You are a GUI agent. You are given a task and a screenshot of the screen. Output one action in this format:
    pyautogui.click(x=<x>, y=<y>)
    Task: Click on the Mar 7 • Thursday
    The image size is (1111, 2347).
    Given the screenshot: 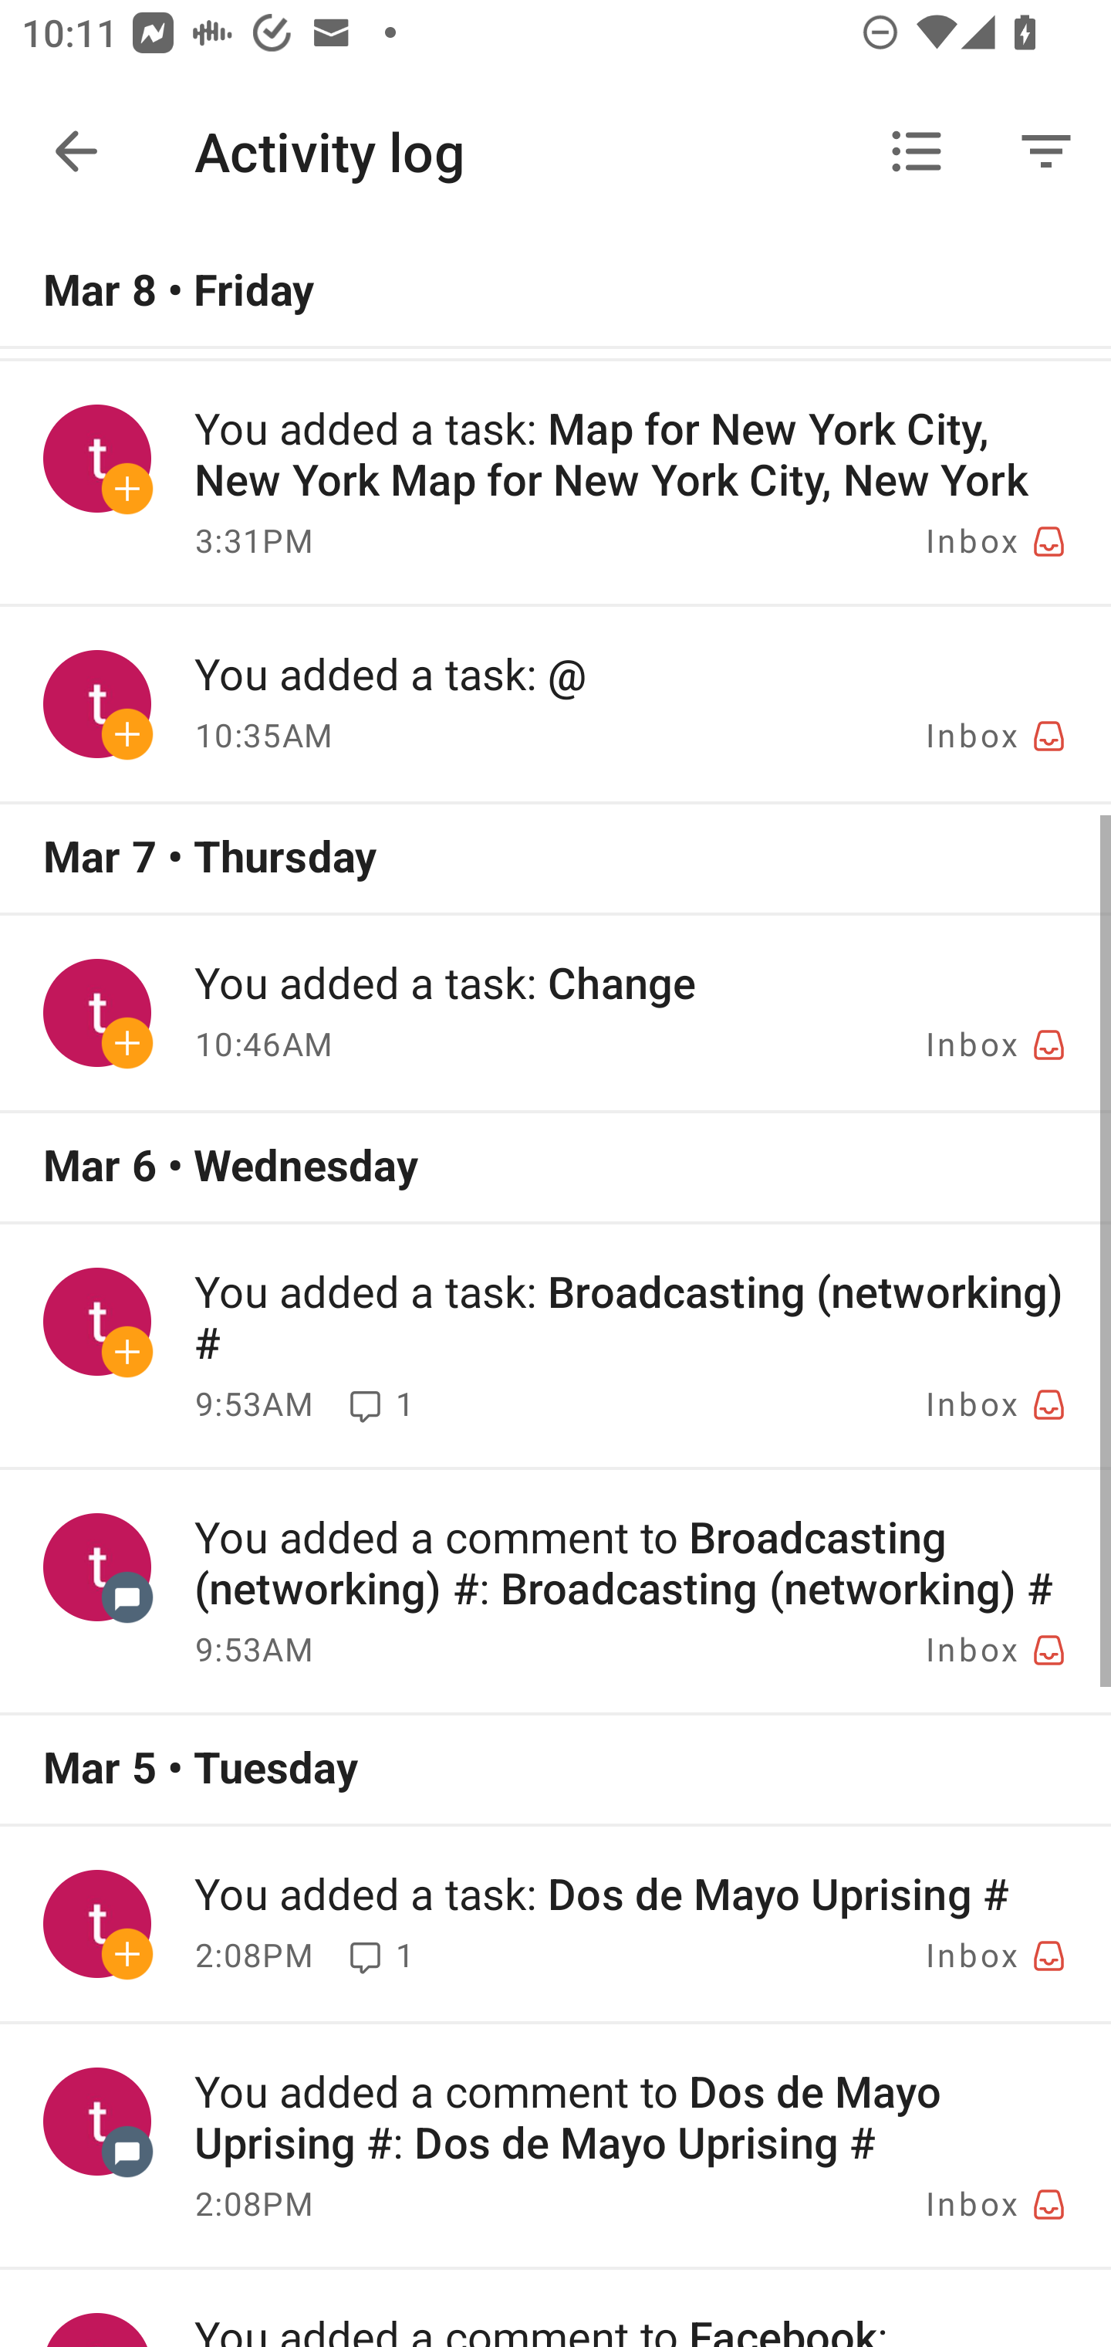 What is the action you would take?
    pyautogui.click(x=555, y=859)
    